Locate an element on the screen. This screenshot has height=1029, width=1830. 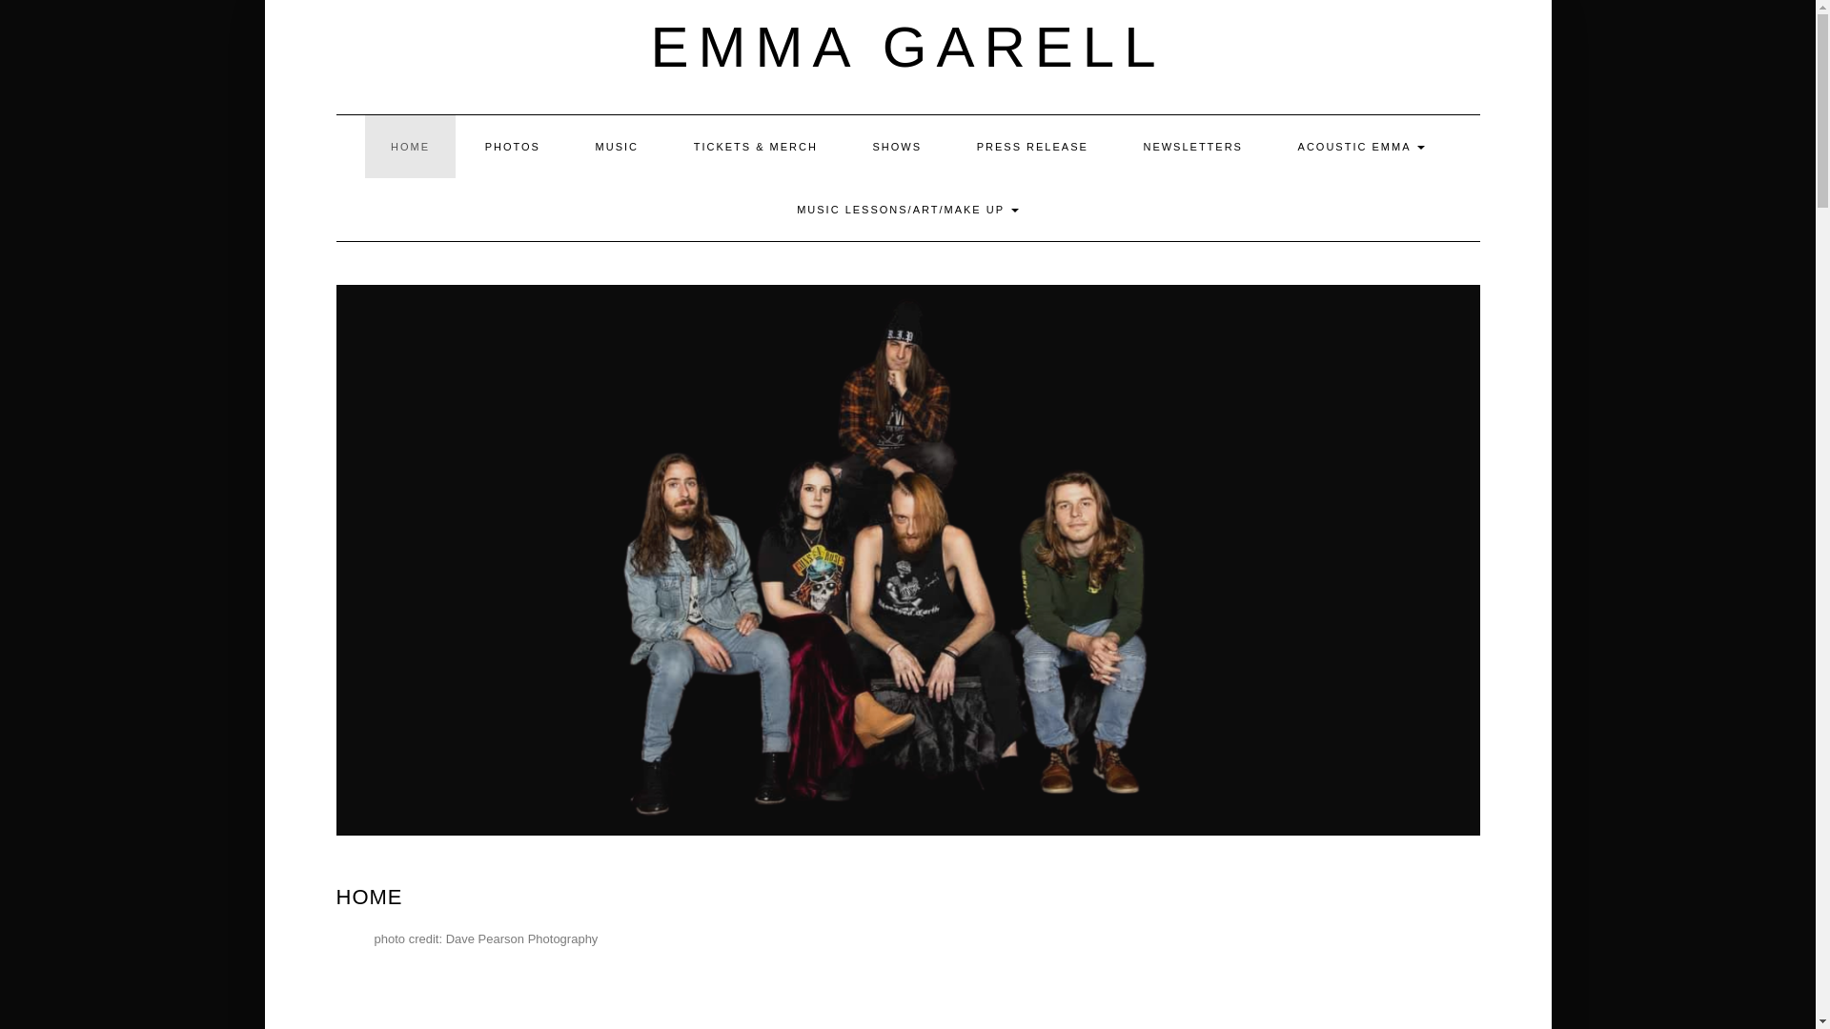
EMMA GARELL is located at coordinates (906, 48).